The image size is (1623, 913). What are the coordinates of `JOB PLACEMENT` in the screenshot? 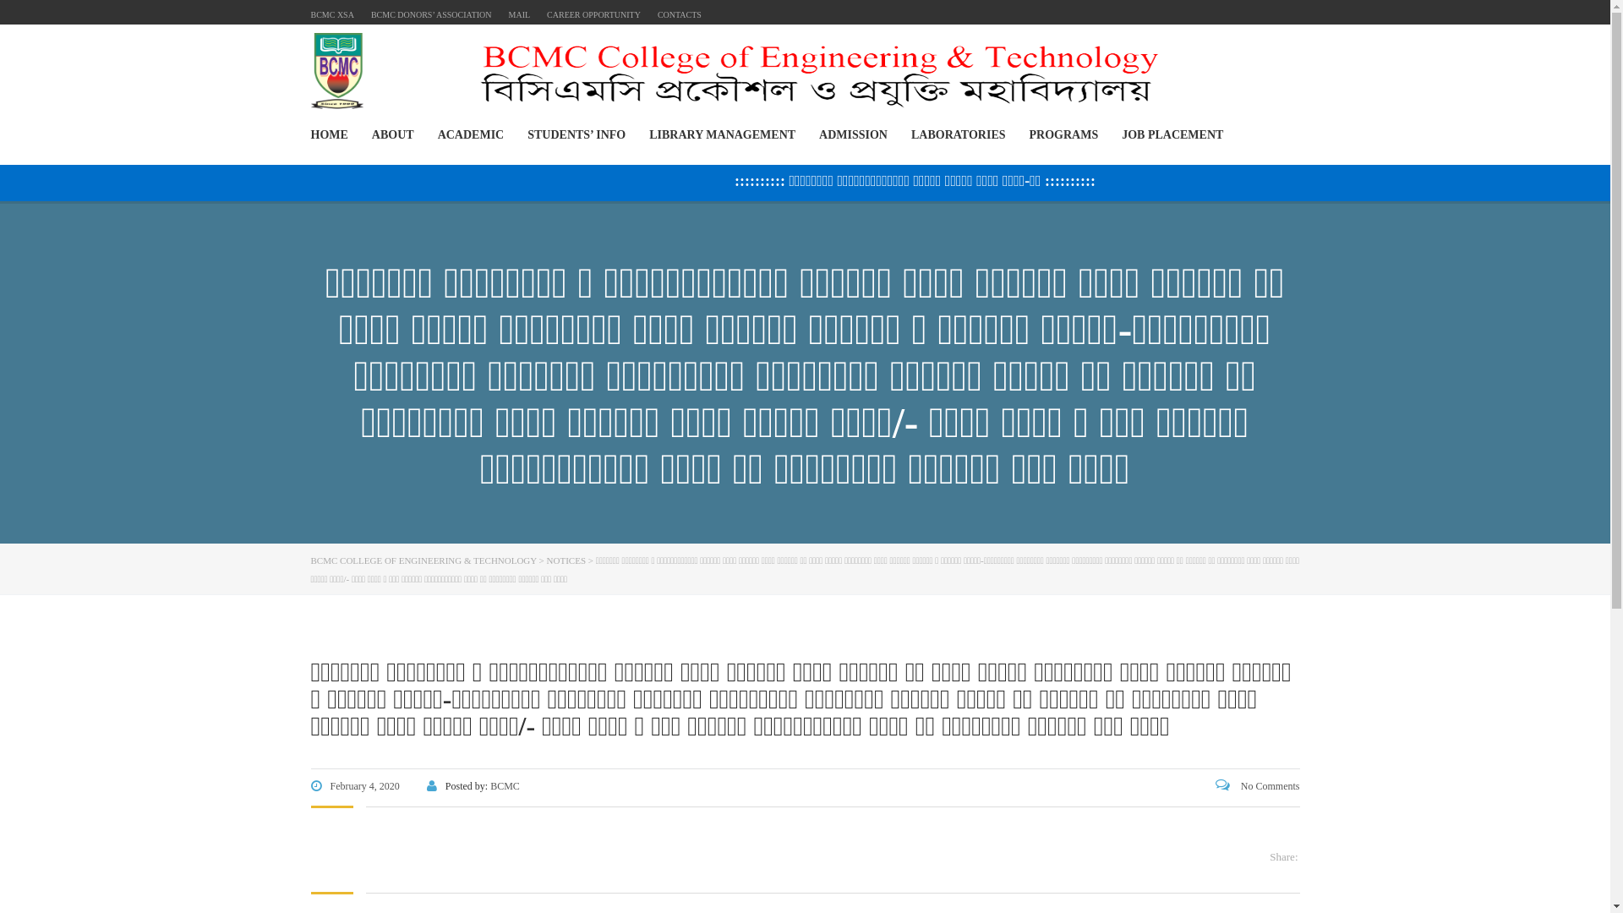 It's located at (1172, 135).